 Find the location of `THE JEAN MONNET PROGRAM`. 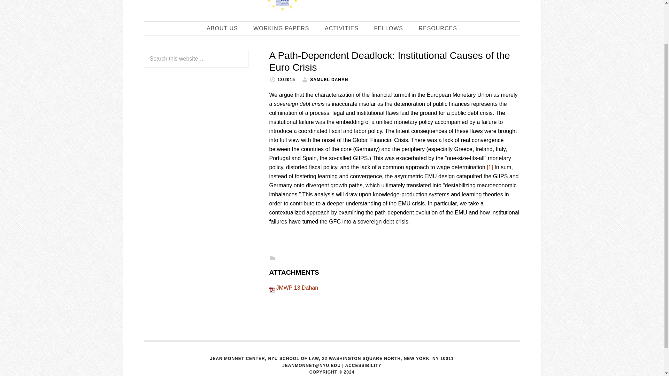

THE JEAN MONNET PROGRAM is located at coordinates (332, 7).